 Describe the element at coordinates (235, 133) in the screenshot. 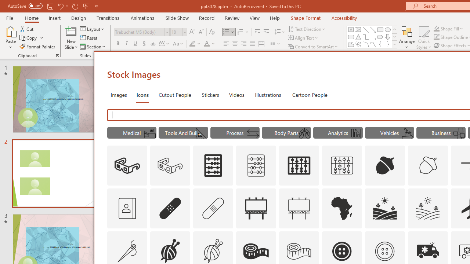

I see `"Process" Icons.` at that location.